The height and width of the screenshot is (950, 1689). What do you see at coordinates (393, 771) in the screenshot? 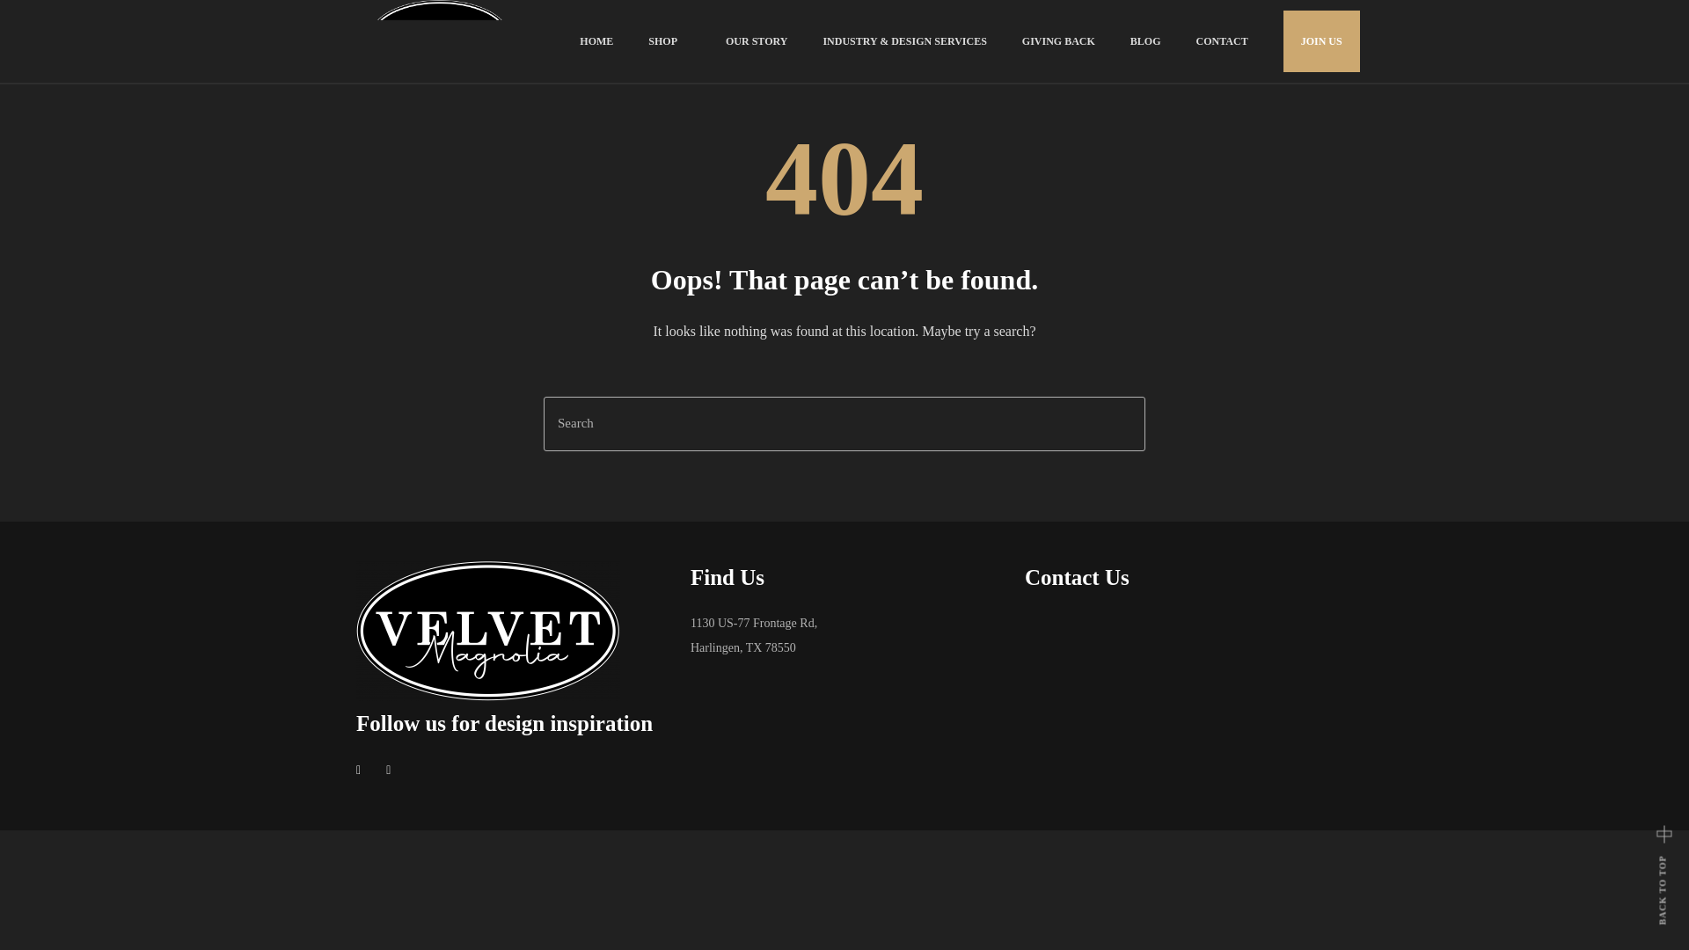
I see `Instagram` at bounding box center [393, 771].